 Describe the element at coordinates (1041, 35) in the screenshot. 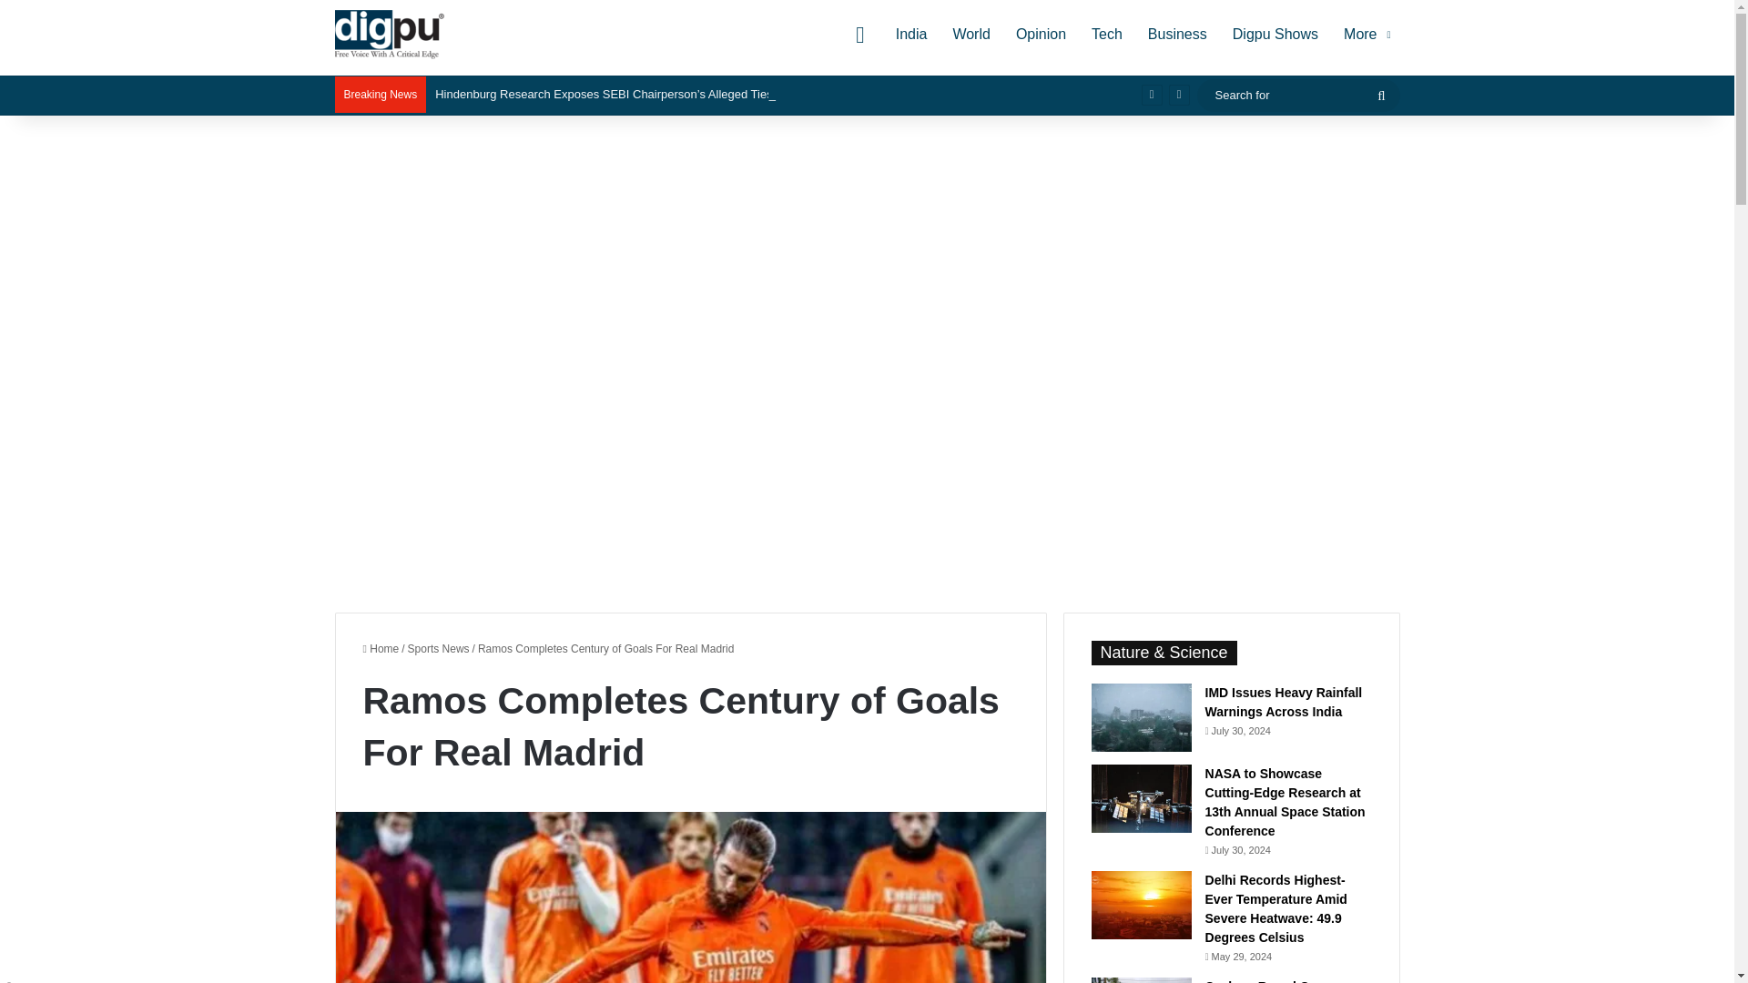

I see `Opinion` at that location.